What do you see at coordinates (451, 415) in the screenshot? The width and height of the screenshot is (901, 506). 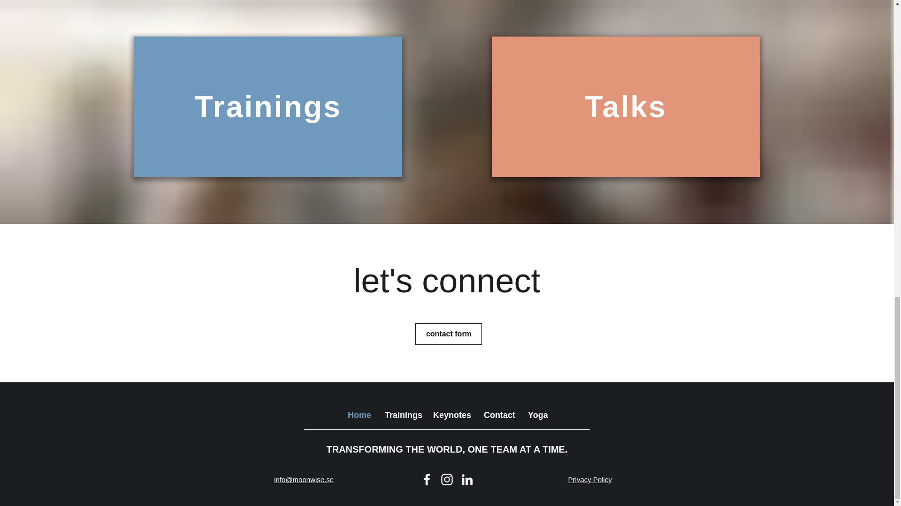 I see `Keynotes` at bounding box center [451, 415].